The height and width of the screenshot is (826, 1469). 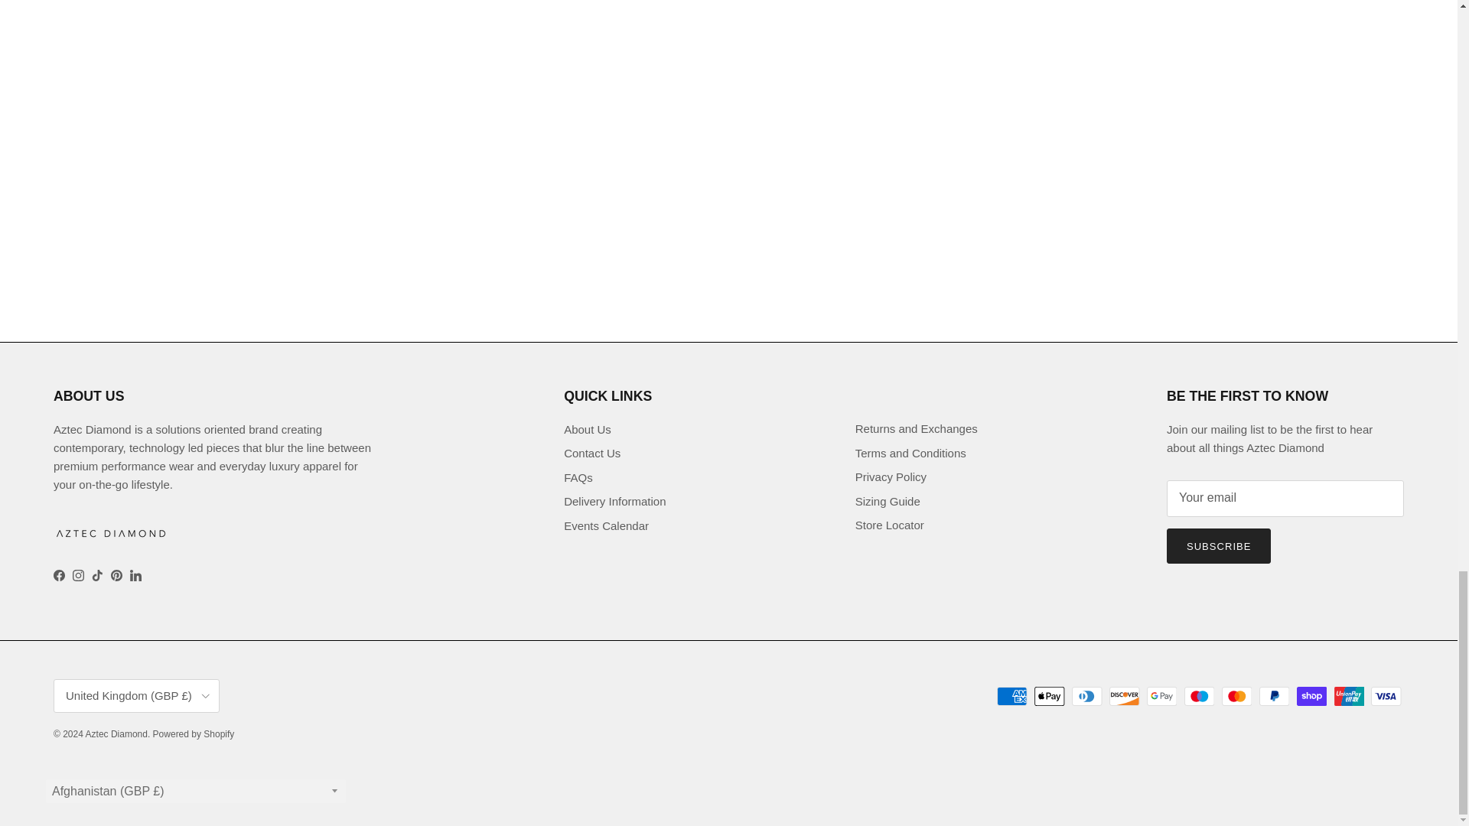 What do you see at coordinates (78, 575) in the screenshot?
I see `Aztec Diamond on Instagram` at bounding box center [78, 575].